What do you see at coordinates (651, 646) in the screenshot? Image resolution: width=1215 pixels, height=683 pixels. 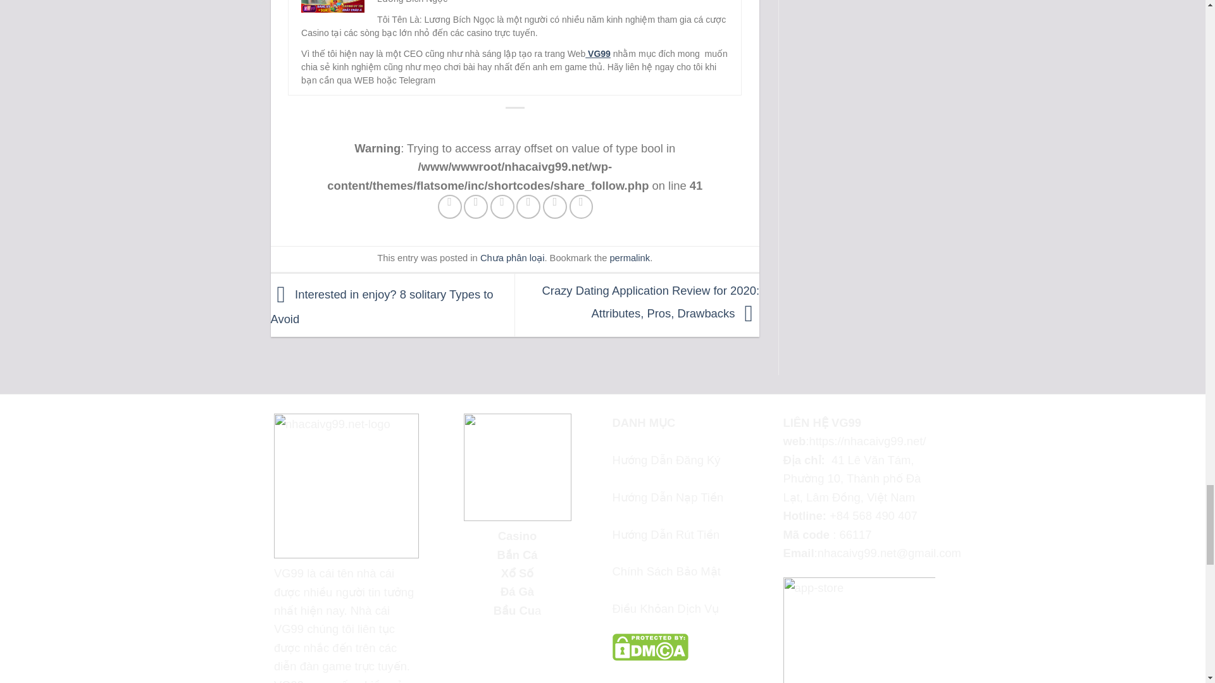 I see `DMCA.com Protection Status` at bounding box center [651, 646].